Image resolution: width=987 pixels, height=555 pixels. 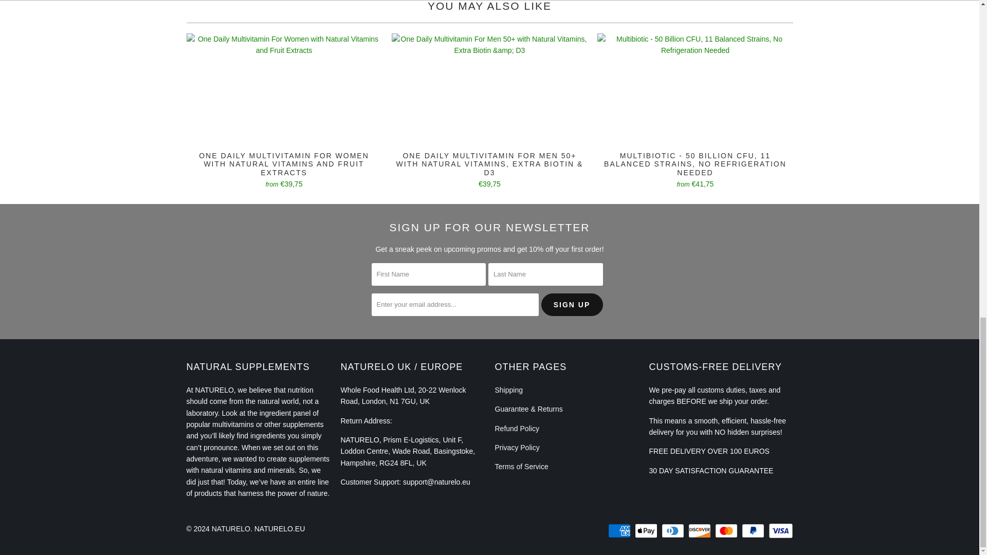 What do you see at coordinates (727, 530) in the screenshot?
I see `Mastercard` at bounding box center [727, 530].